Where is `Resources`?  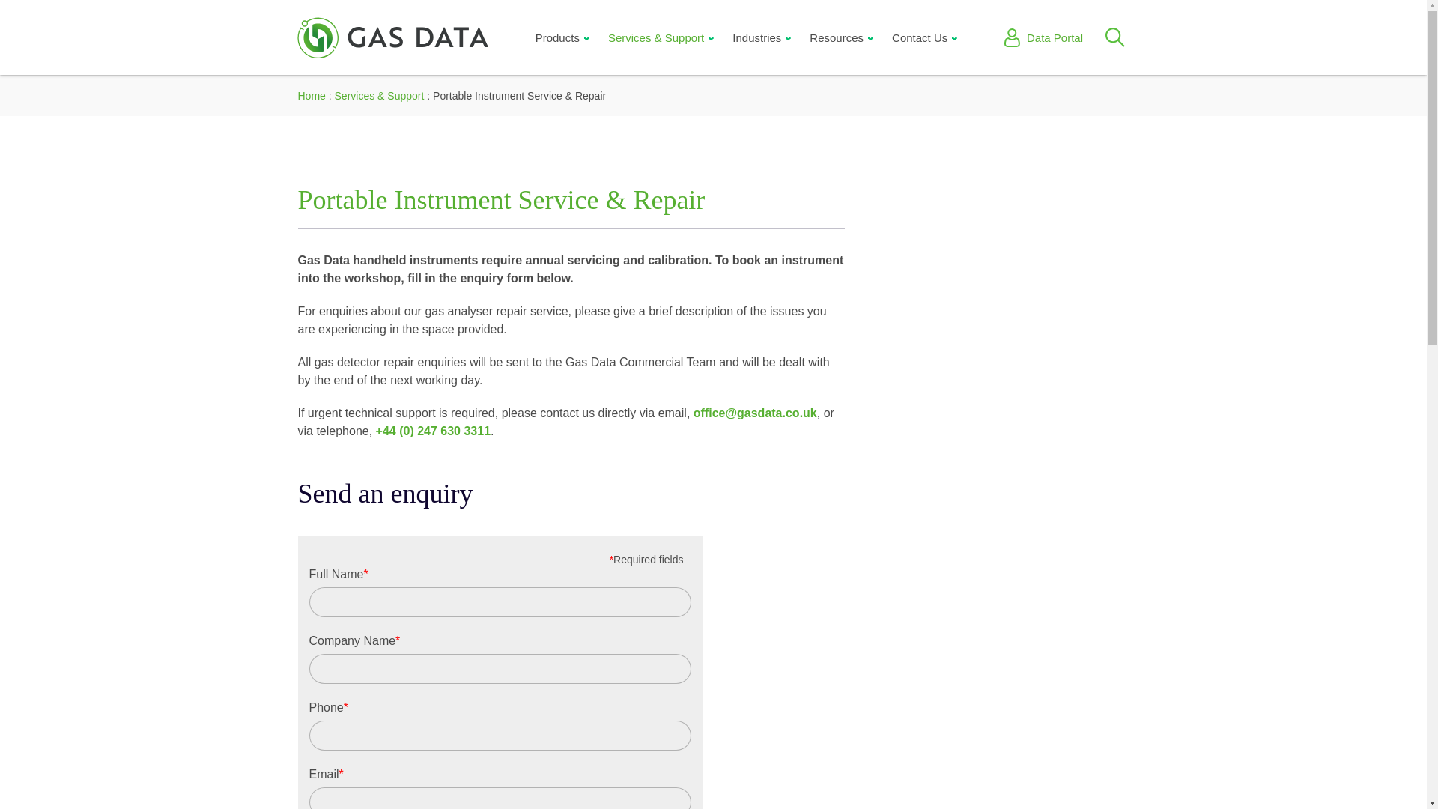
Resources is located at coordinates (840, 37).